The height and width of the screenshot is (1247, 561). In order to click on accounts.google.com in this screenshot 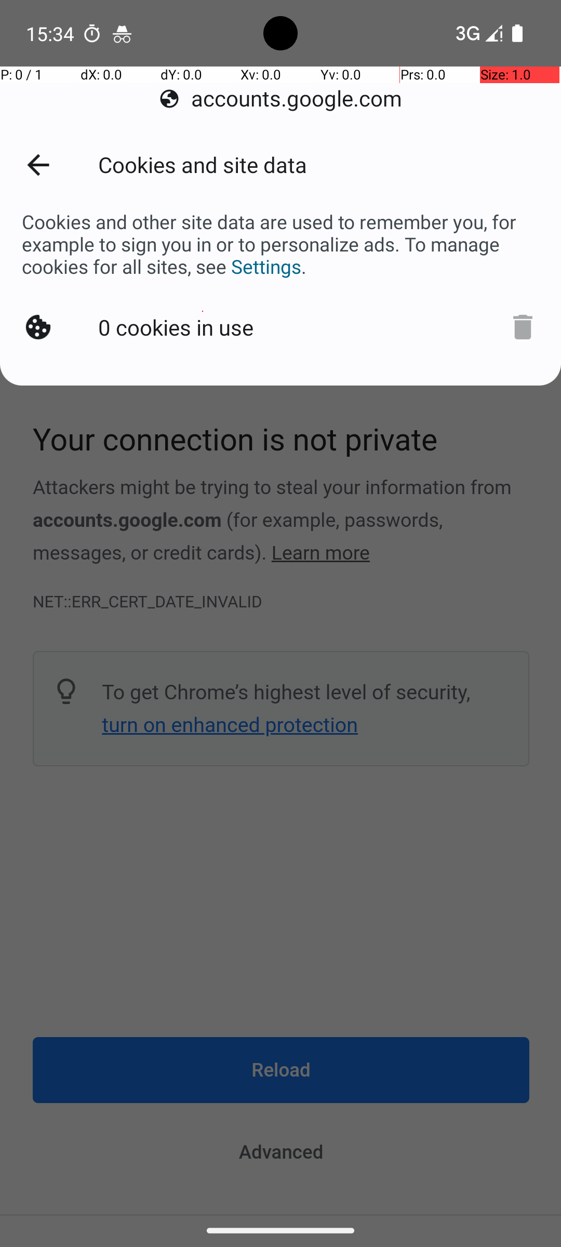, I will do `click(280, 99)`.